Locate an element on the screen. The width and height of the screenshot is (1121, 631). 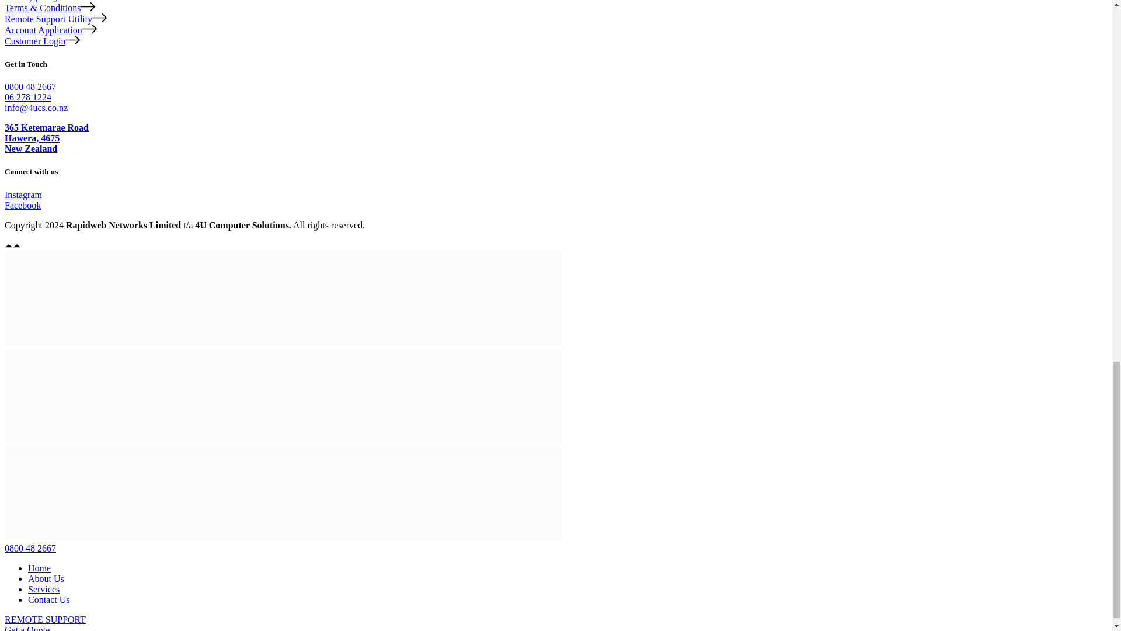
365 Ketemarae Road is located at coordinates (46, 127).